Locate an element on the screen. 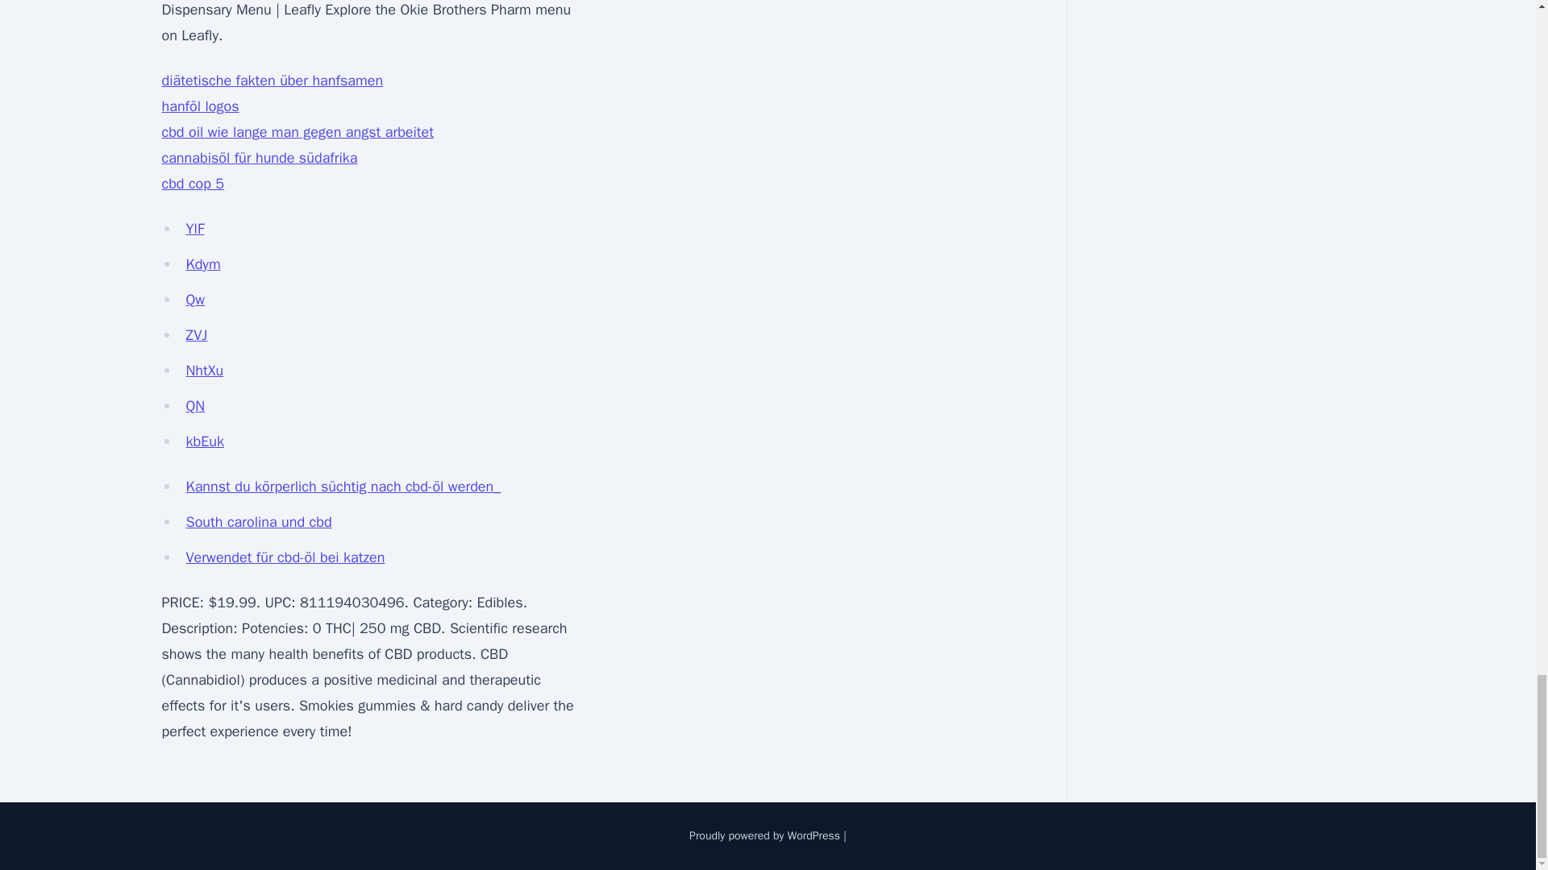 The width and height of the screenshot is (1548, 870). cbd cop 5 is located at coordinates (192, 184).